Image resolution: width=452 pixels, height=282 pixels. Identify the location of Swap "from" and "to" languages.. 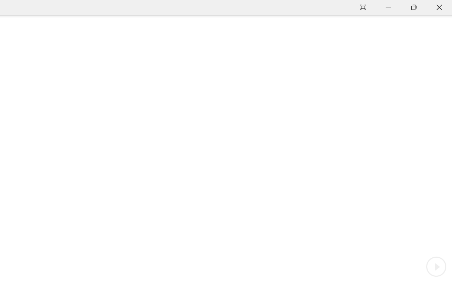
(376, 150).